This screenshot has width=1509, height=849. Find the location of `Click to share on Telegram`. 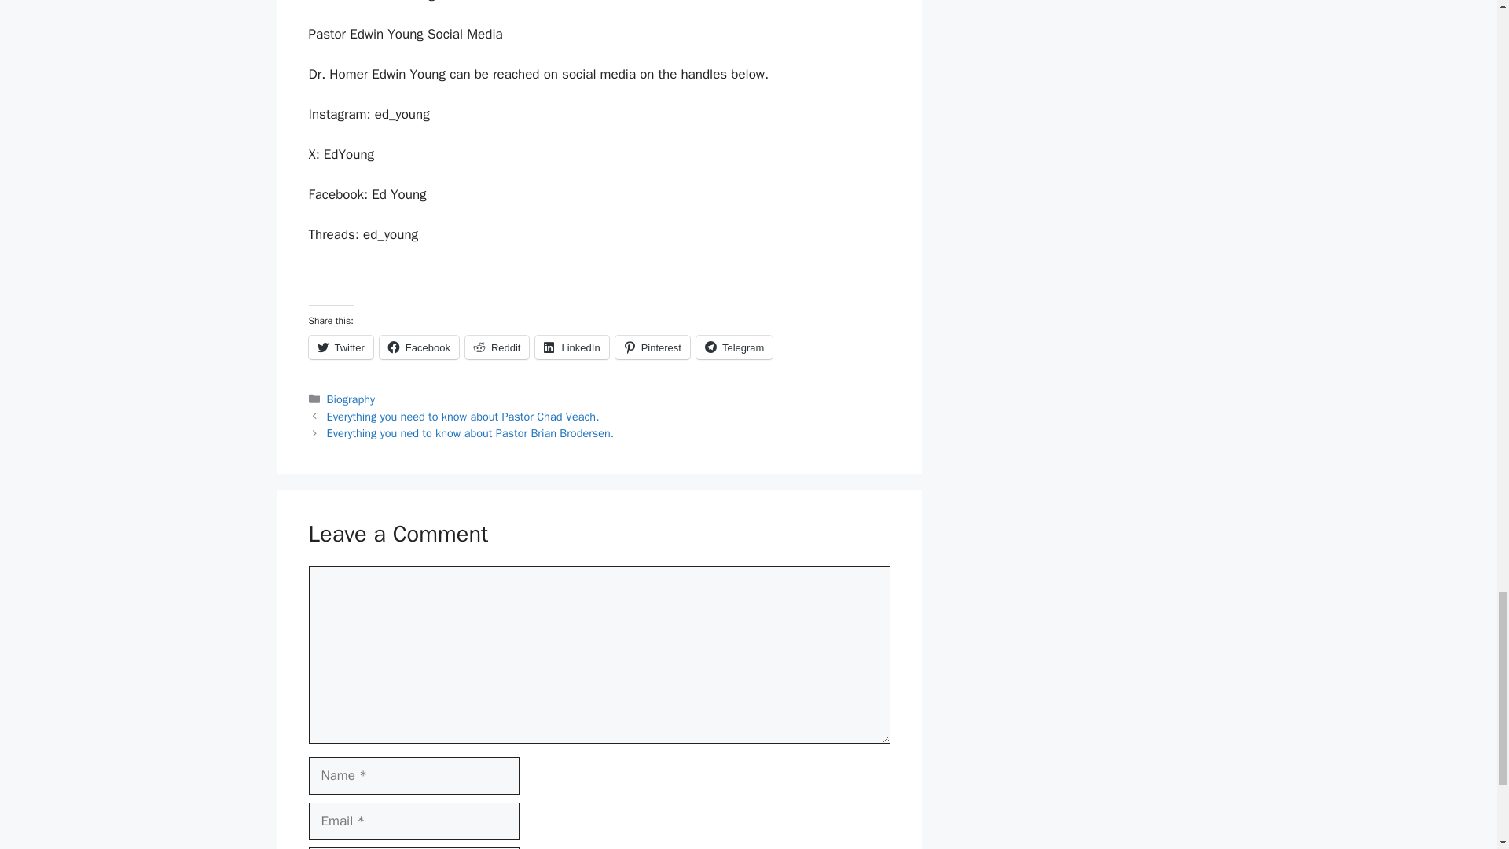

Click to share on Telegram is located at coordinates (734, 347).